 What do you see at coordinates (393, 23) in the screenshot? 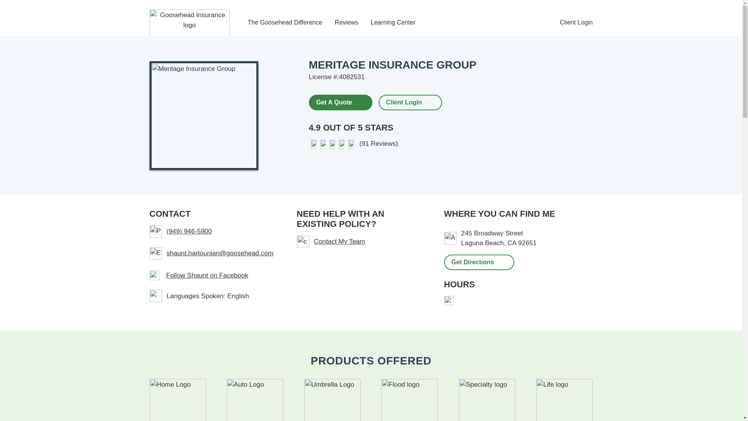
I see `Learning Center` at bounding box center [393, 23].